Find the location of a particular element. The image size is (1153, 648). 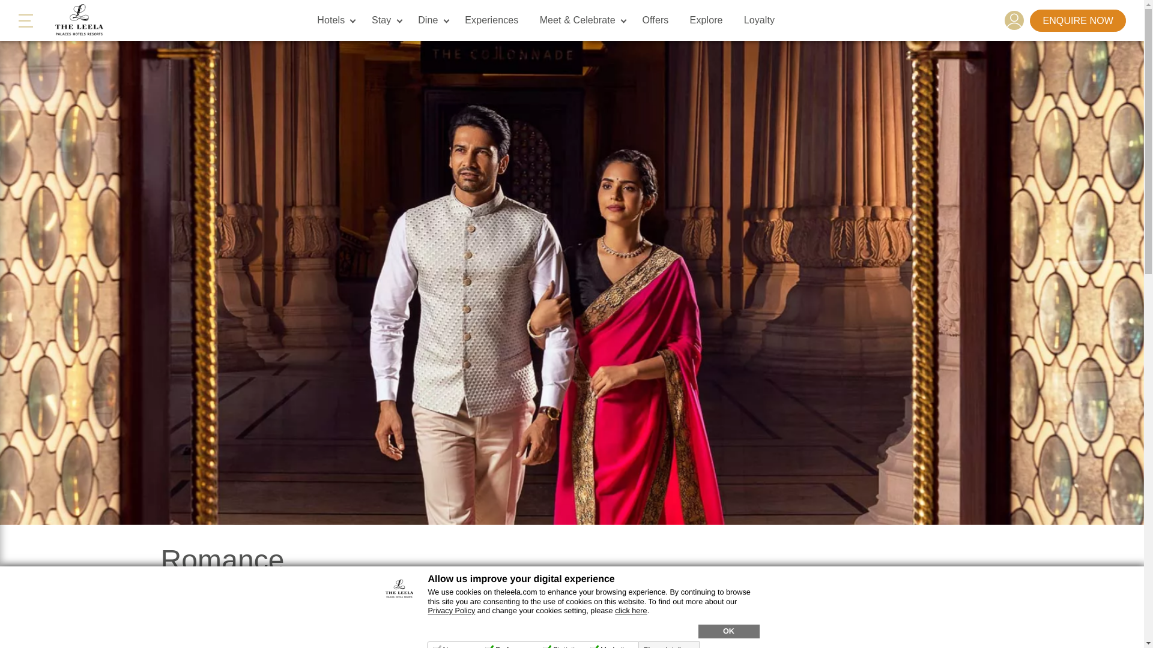

Show details is located at coordinates (670, 646).